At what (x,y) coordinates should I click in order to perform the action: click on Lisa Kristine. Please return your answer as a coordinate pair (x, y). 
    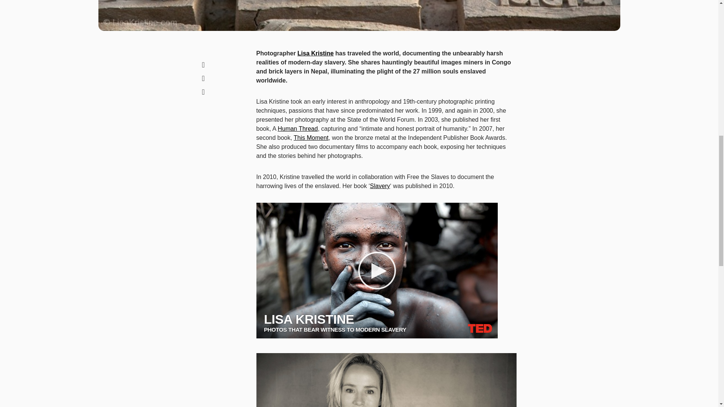
    Looking at the image, I should click on (316, 53).